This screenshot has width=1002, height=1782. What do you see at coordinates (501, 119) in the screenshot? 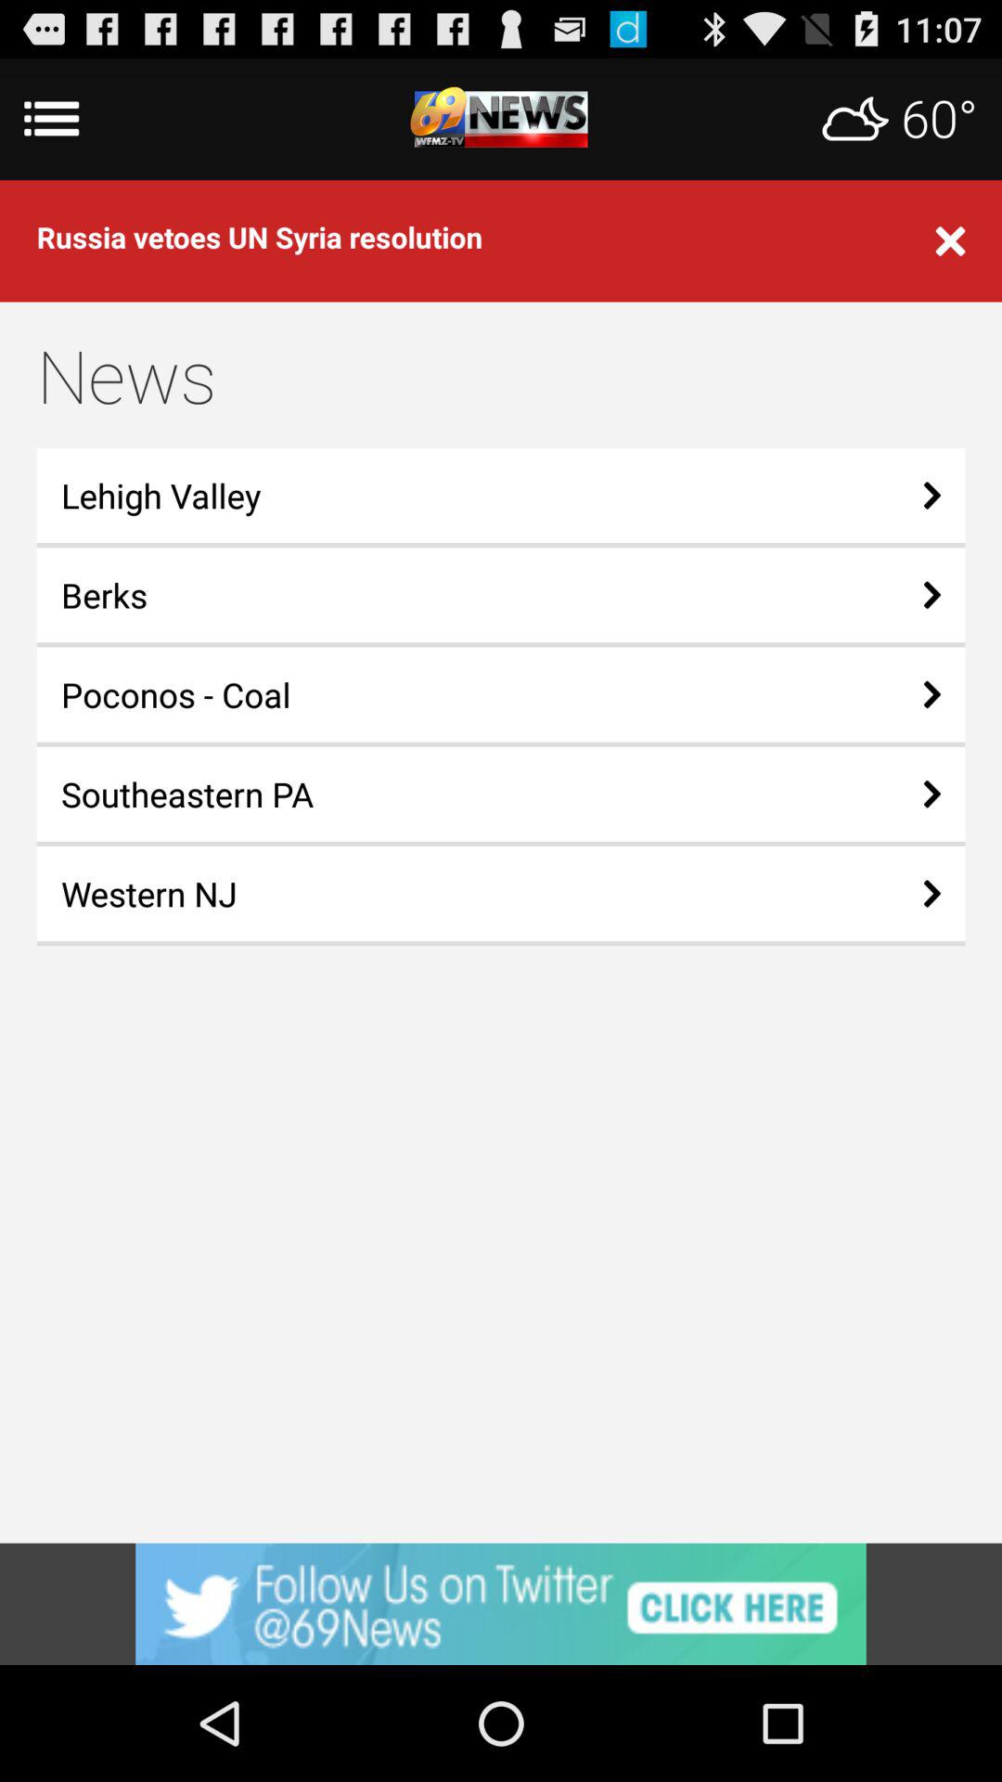
I see `go to main meanu` at bounding box center [501, 119].